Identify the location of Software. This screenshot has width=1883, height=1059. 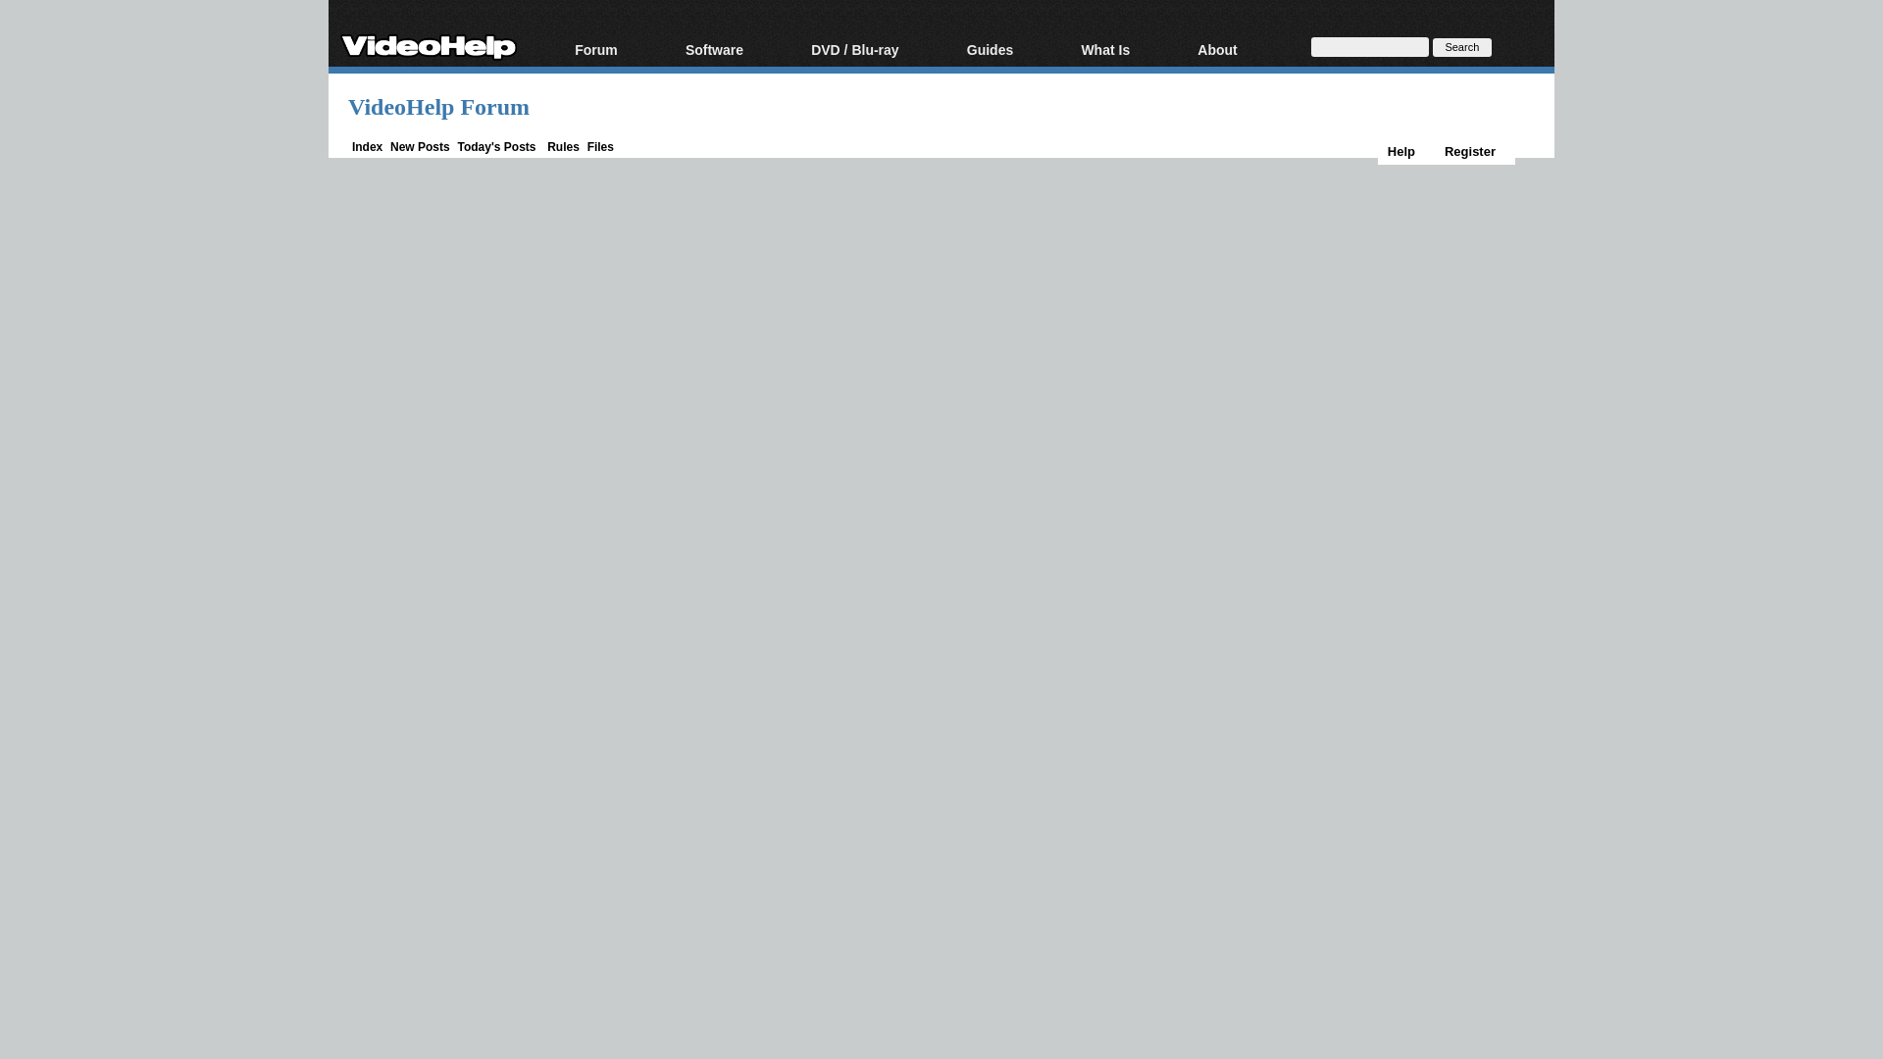
(738, 51).